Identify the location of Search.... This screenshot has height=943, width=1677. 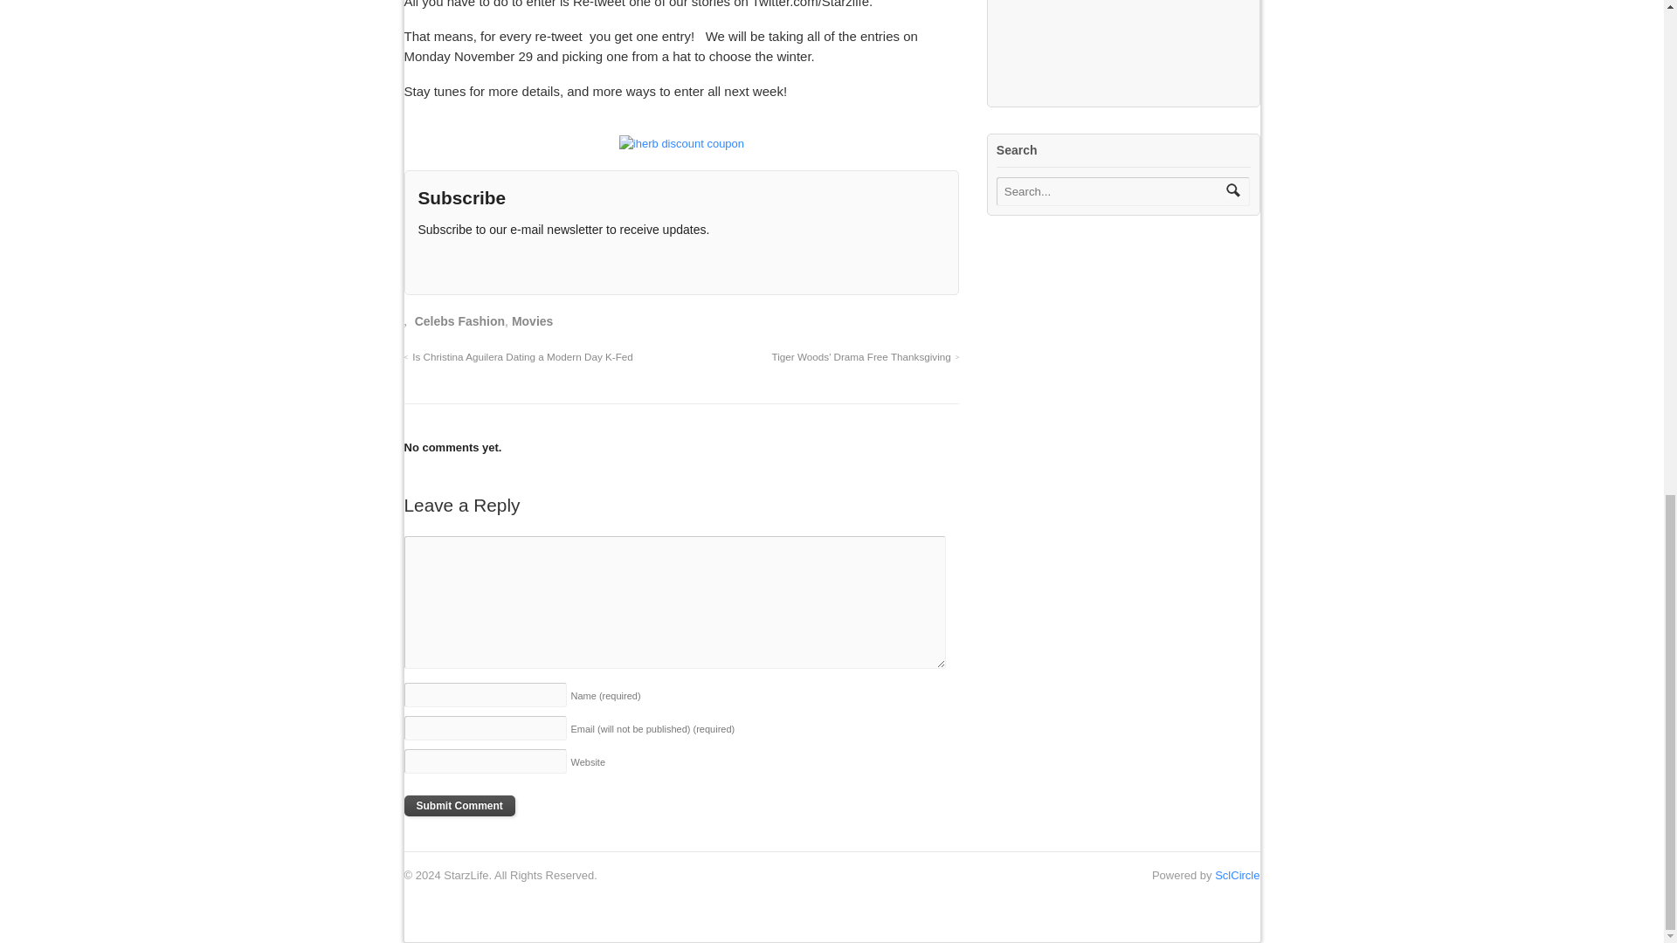
(1111, 192).